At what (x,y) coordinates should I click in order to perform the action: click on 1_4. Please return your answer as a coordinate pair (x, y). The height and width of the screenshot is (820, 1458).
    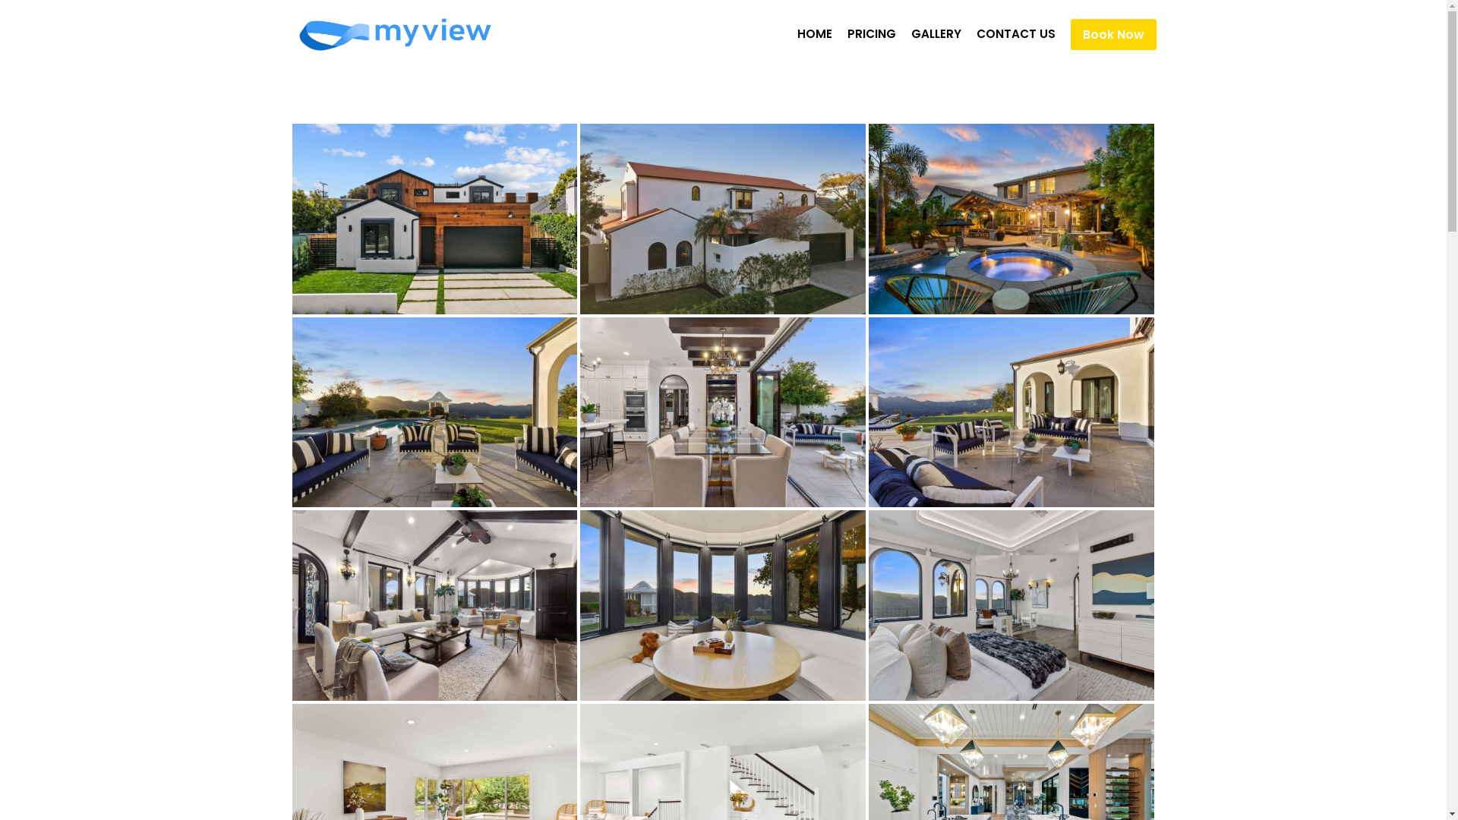
    Looking at the image, I should click on (723, 219).